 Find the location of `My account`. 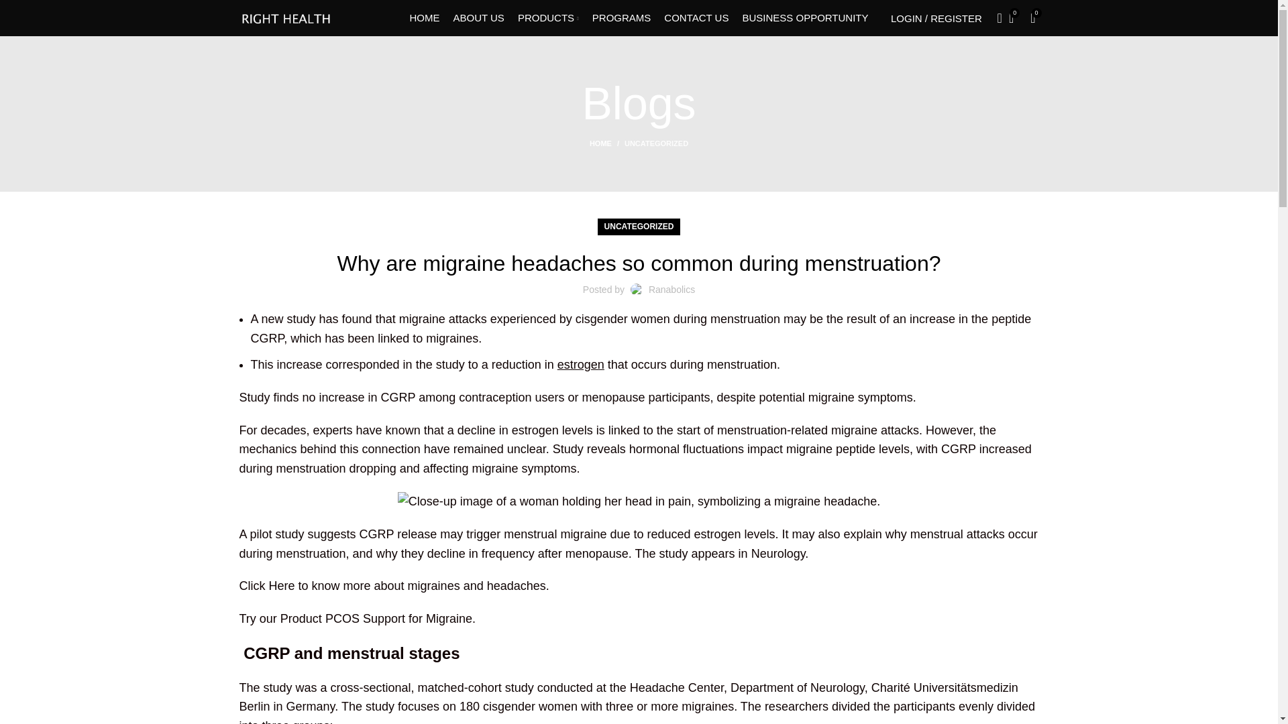

My account is located at coordinates (936, 17).